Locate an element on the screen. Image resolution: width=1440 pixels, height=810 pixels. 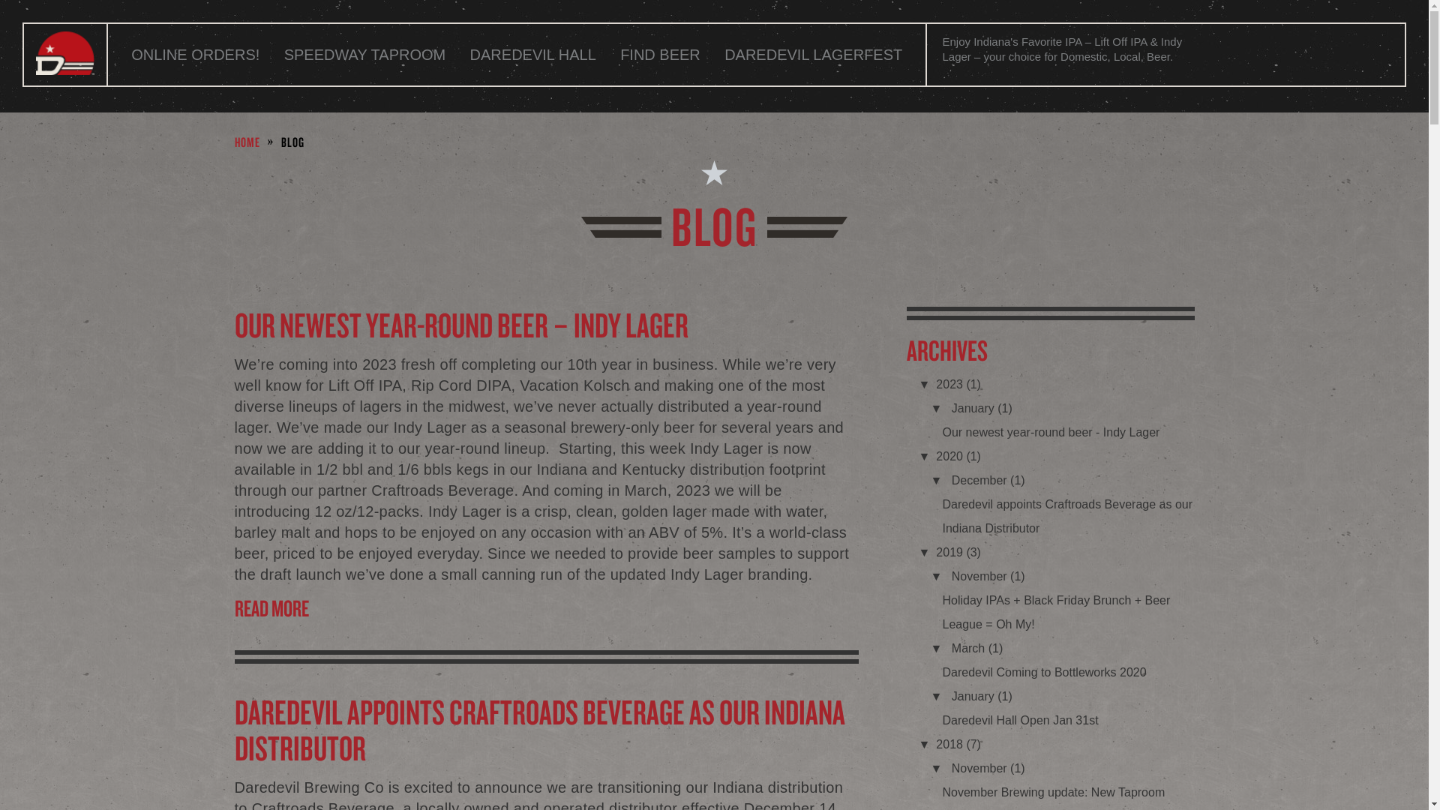
FIND BEER is located at coordinates (660, 54).